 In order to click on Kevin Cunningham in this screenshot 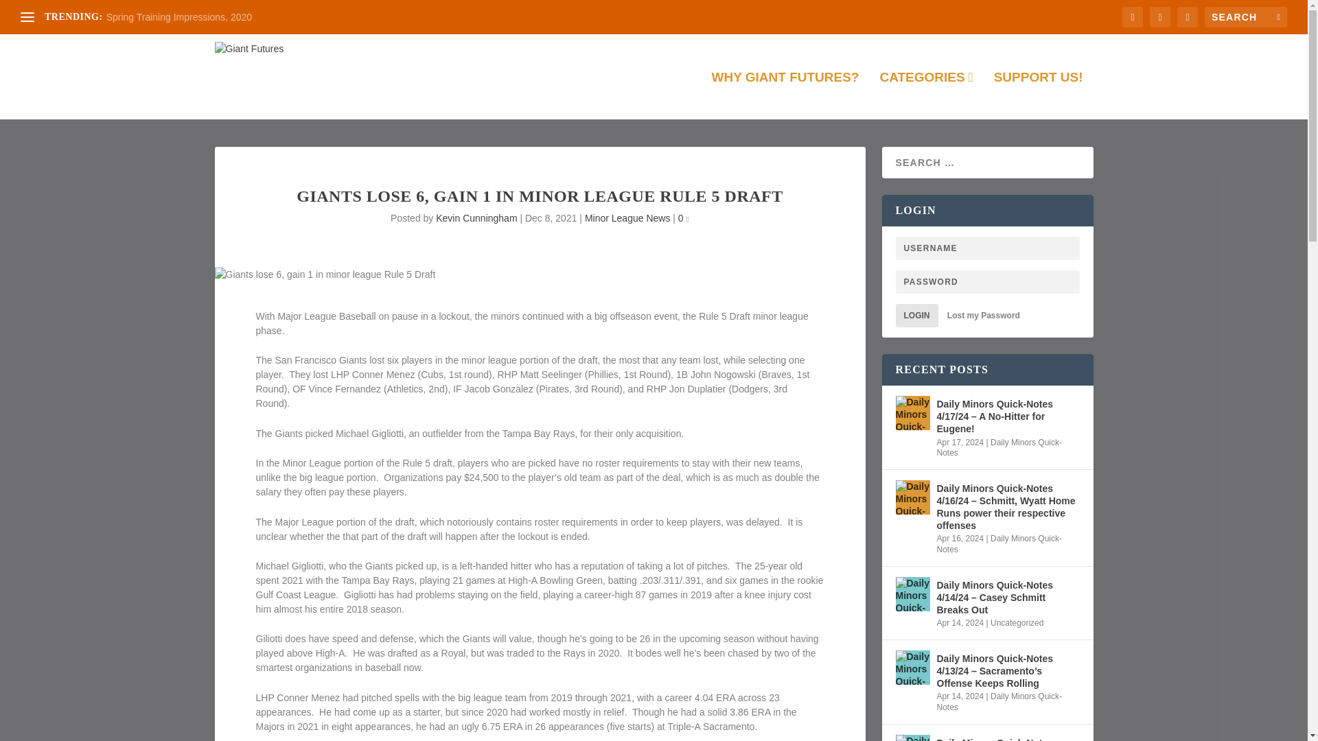, I will do `click(476, 218)`.